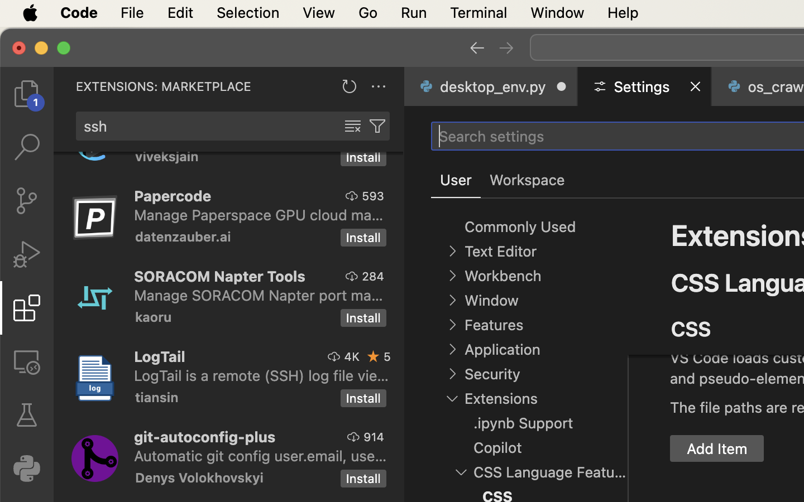 Image resolution: width=804 pixels, height=502 pixels. What do you see at coordinates (352, 196) in the screenshot?
I see `` at bounding box center [352, 196].